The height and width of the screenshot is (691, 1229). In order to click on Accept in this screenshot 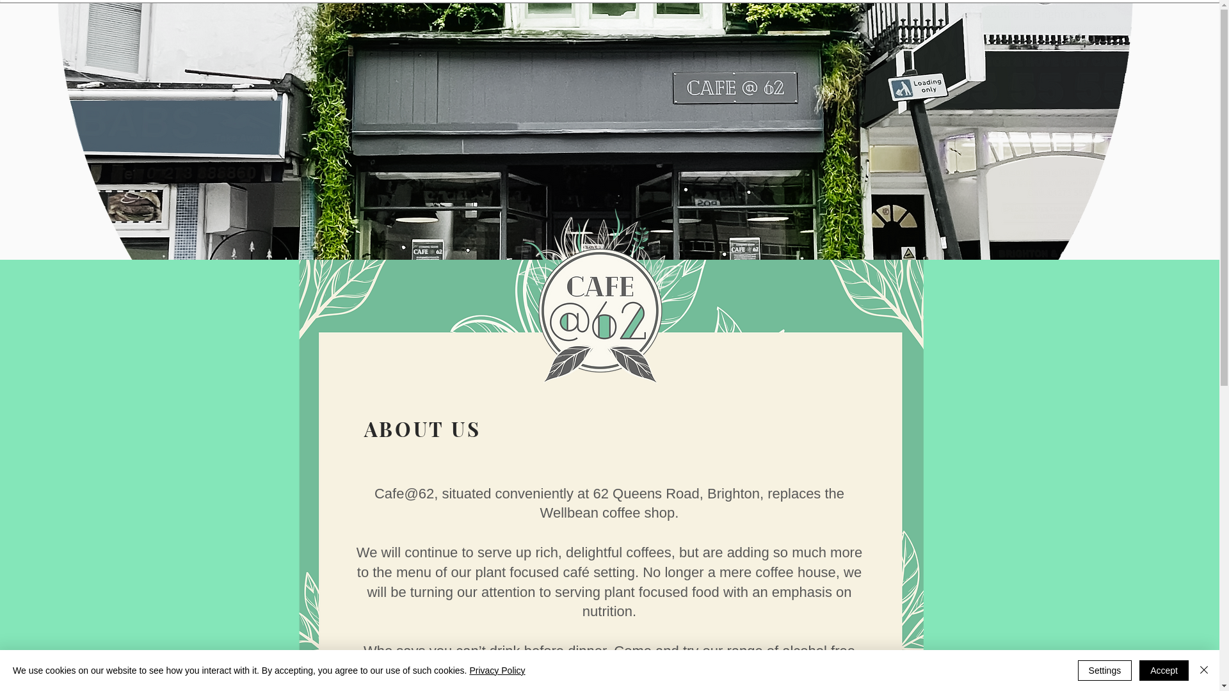, I will do `click(1164, 671)`.